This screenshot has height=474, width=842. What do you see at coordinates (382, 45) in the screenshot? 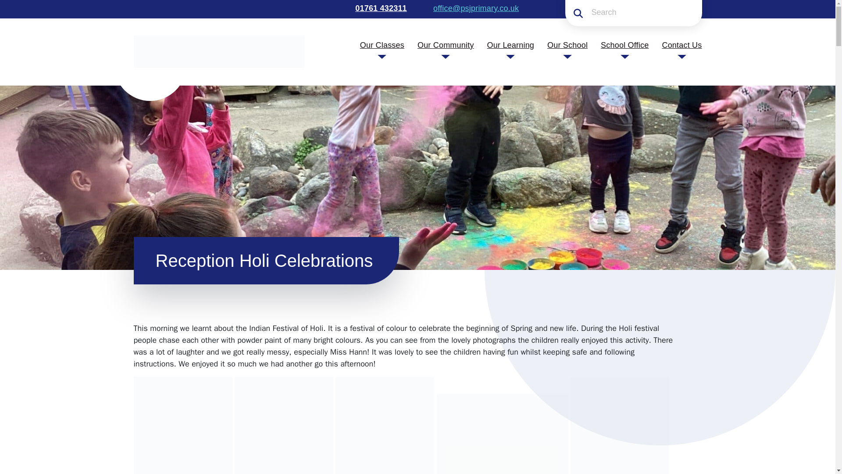
I see `Our Classes` at bounding box center [382, 45].